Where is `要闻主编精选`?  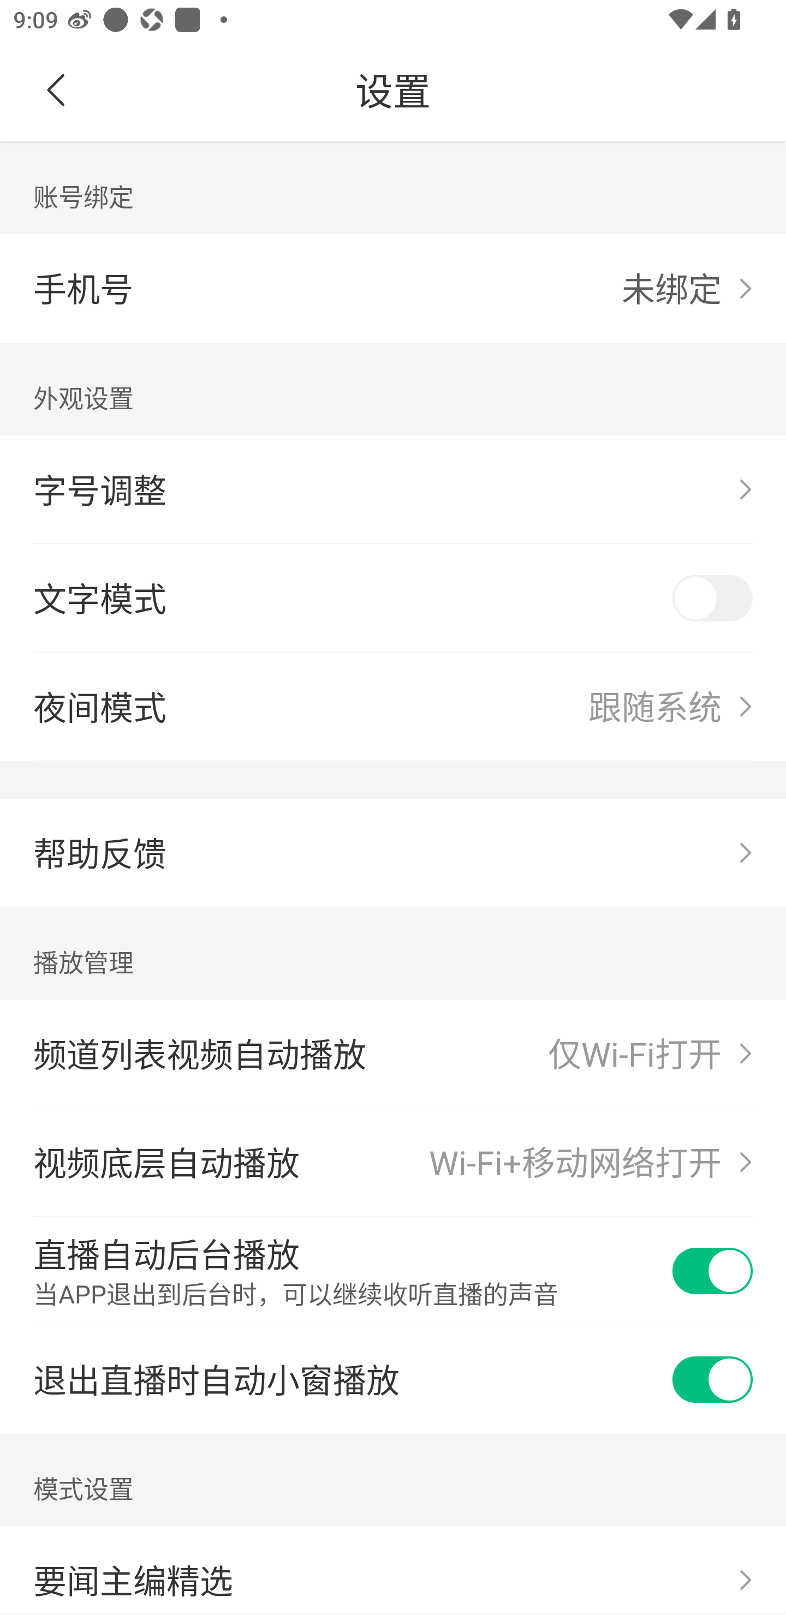
要闻主编精选 is located at coordinates (393, 1570).